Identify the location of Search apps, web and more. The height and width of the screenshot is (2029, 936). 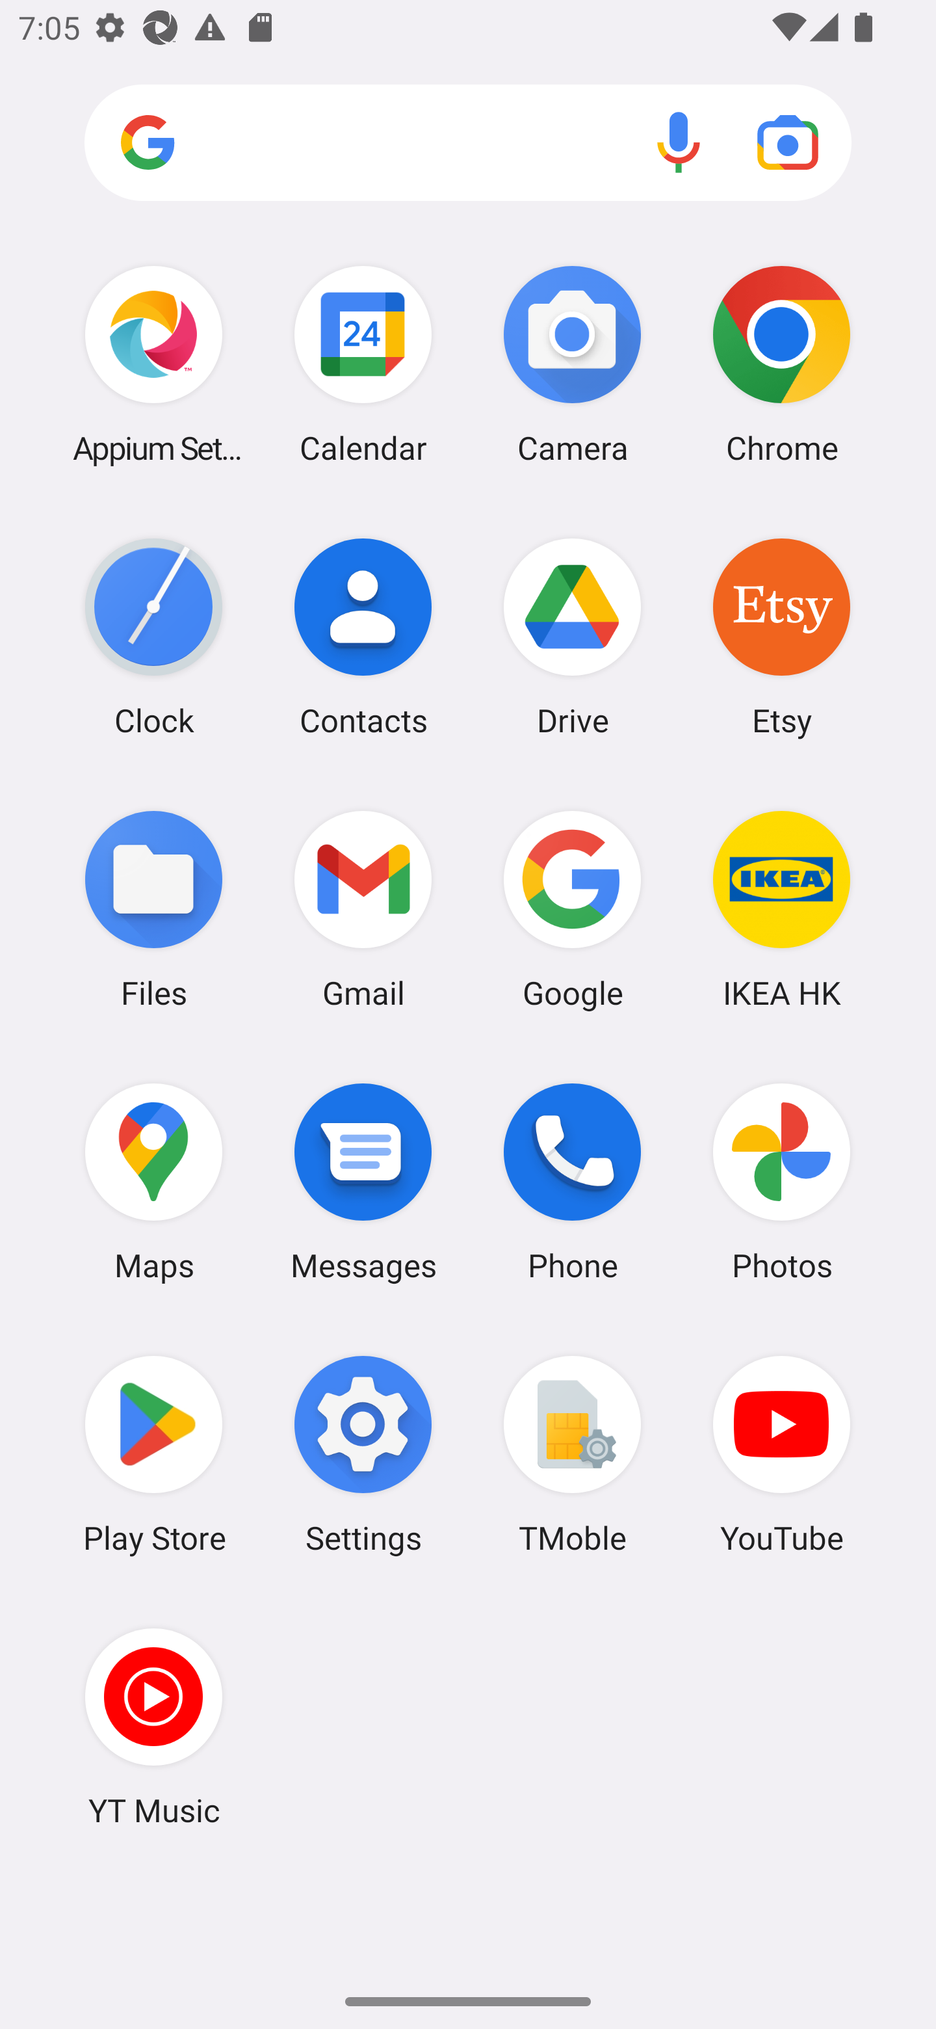
(468, 143).